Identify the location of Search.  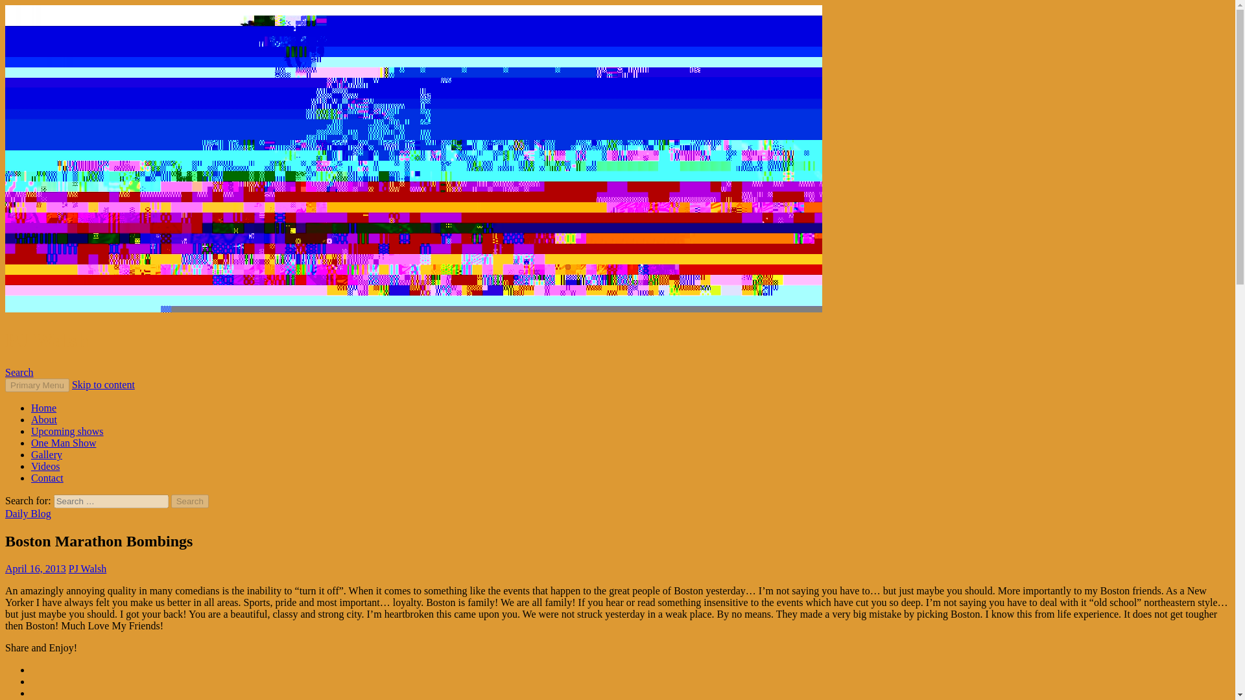
(190, 501).